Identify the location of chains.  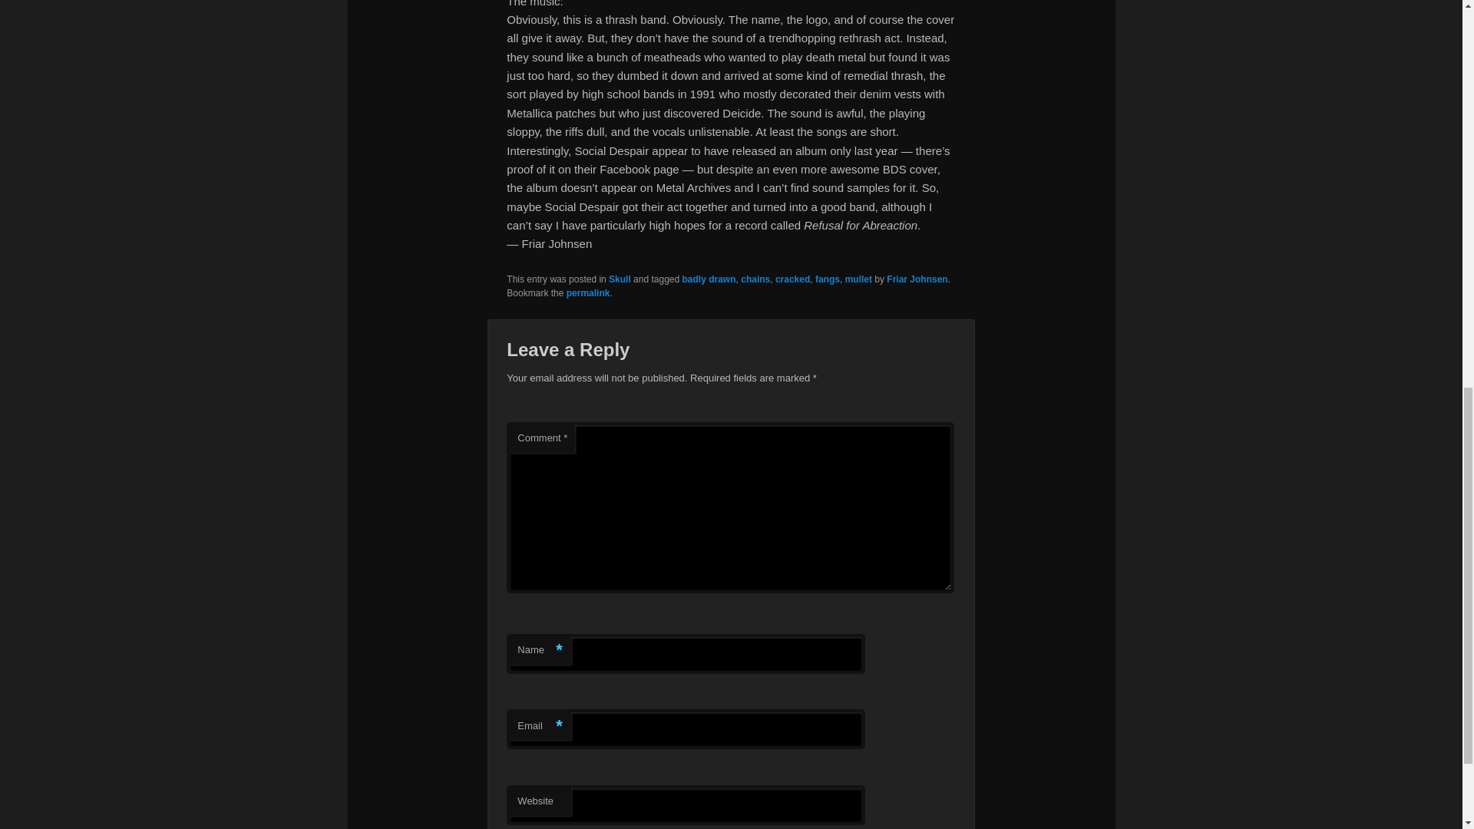
(755, 279).